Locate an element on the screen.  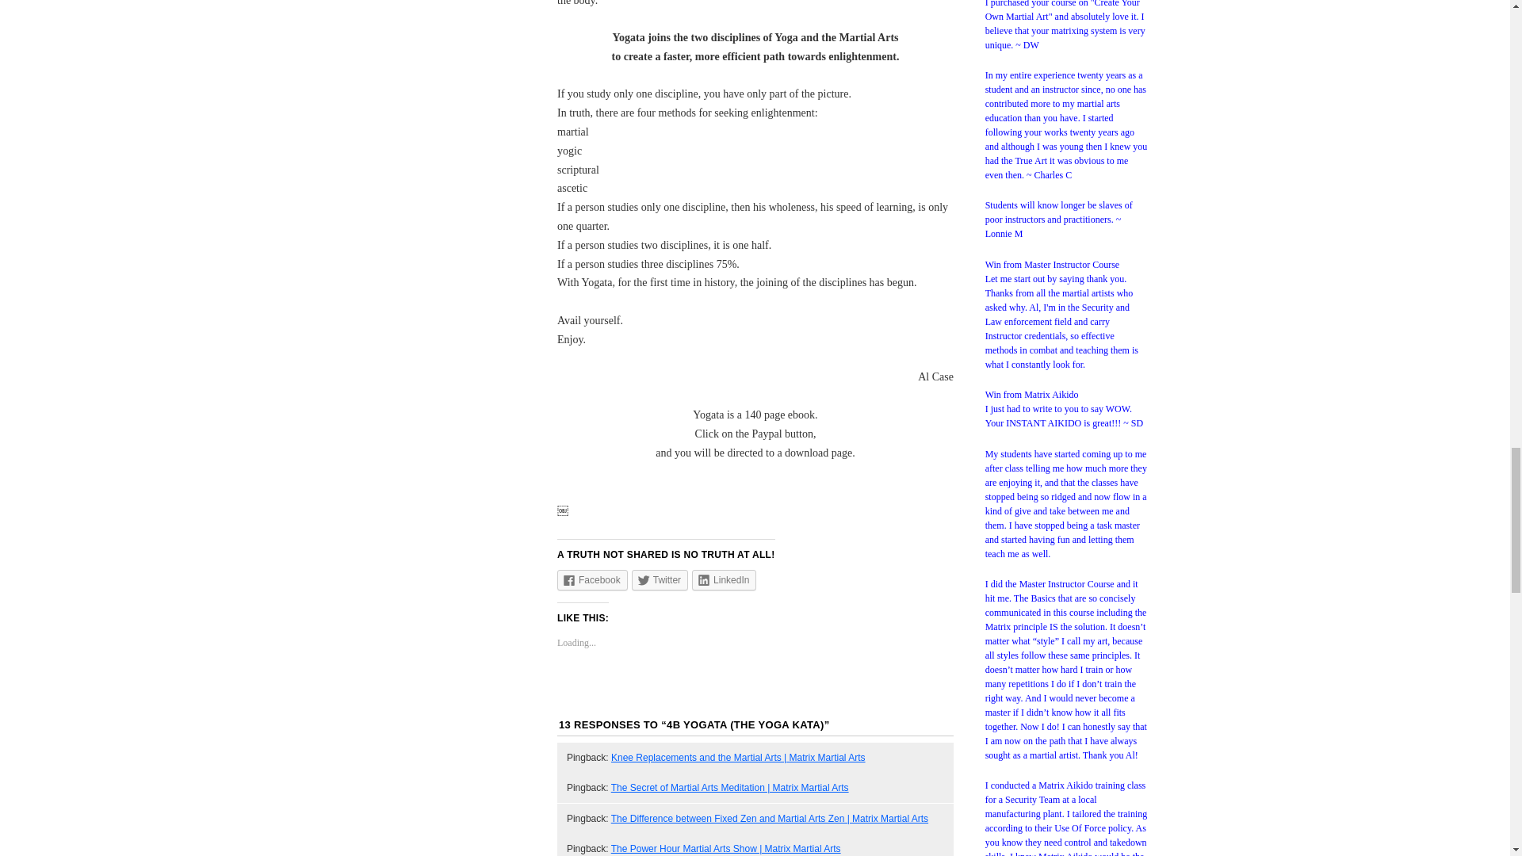
Click to share on Twitter is located at coordinates (660, 580).